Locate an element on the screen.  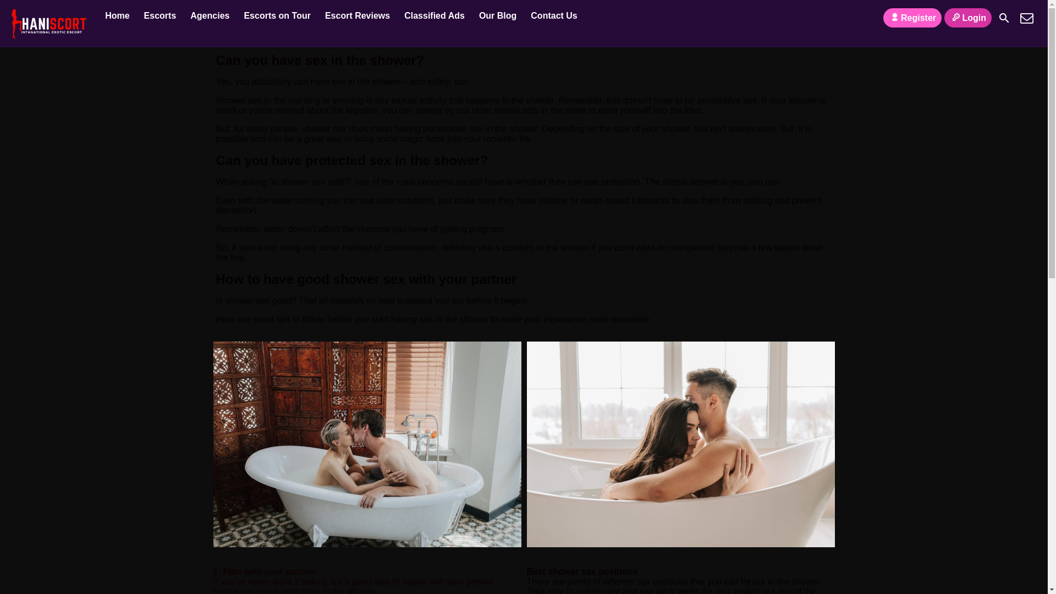
Register is located at coordinates (912, 18).